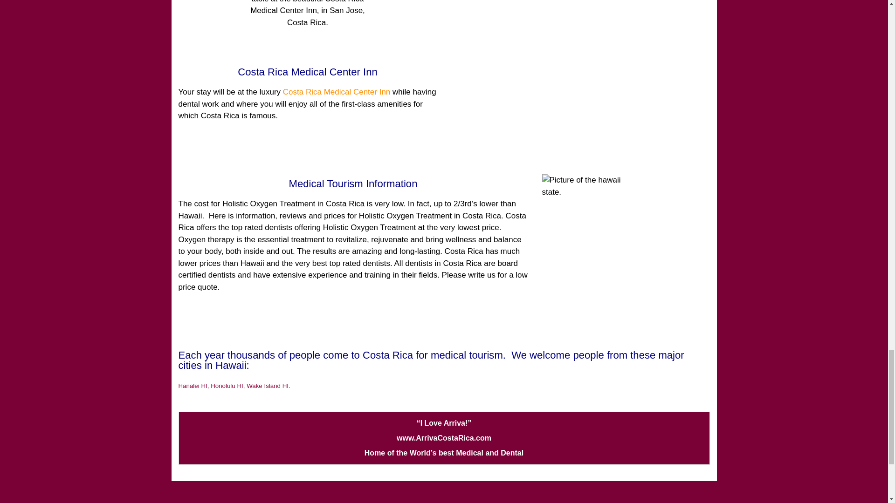  What do you see at coordinates (308, 25) in the screenshot?
I see `restaurant-and-pool` at bounding box center [308, 25].